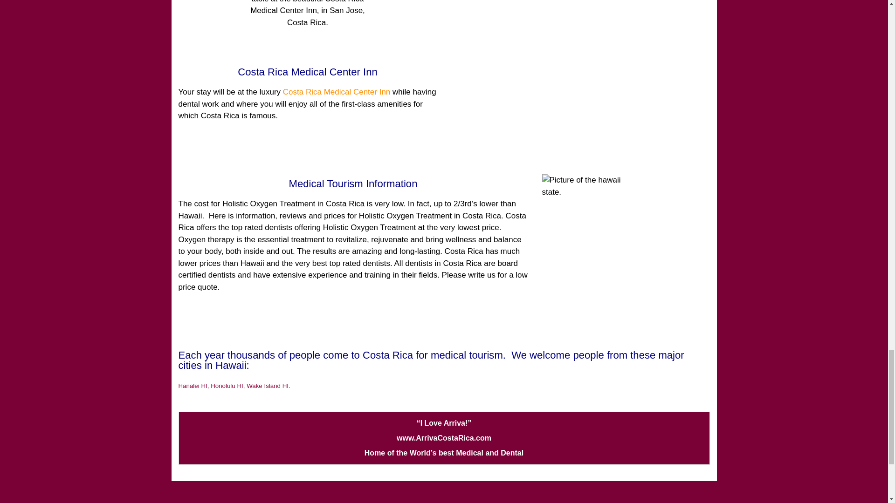  What do you see at coordinates (308, 25) in the screenshot?
I see `restaurant-and-pool` at bounding box center [308, 25].